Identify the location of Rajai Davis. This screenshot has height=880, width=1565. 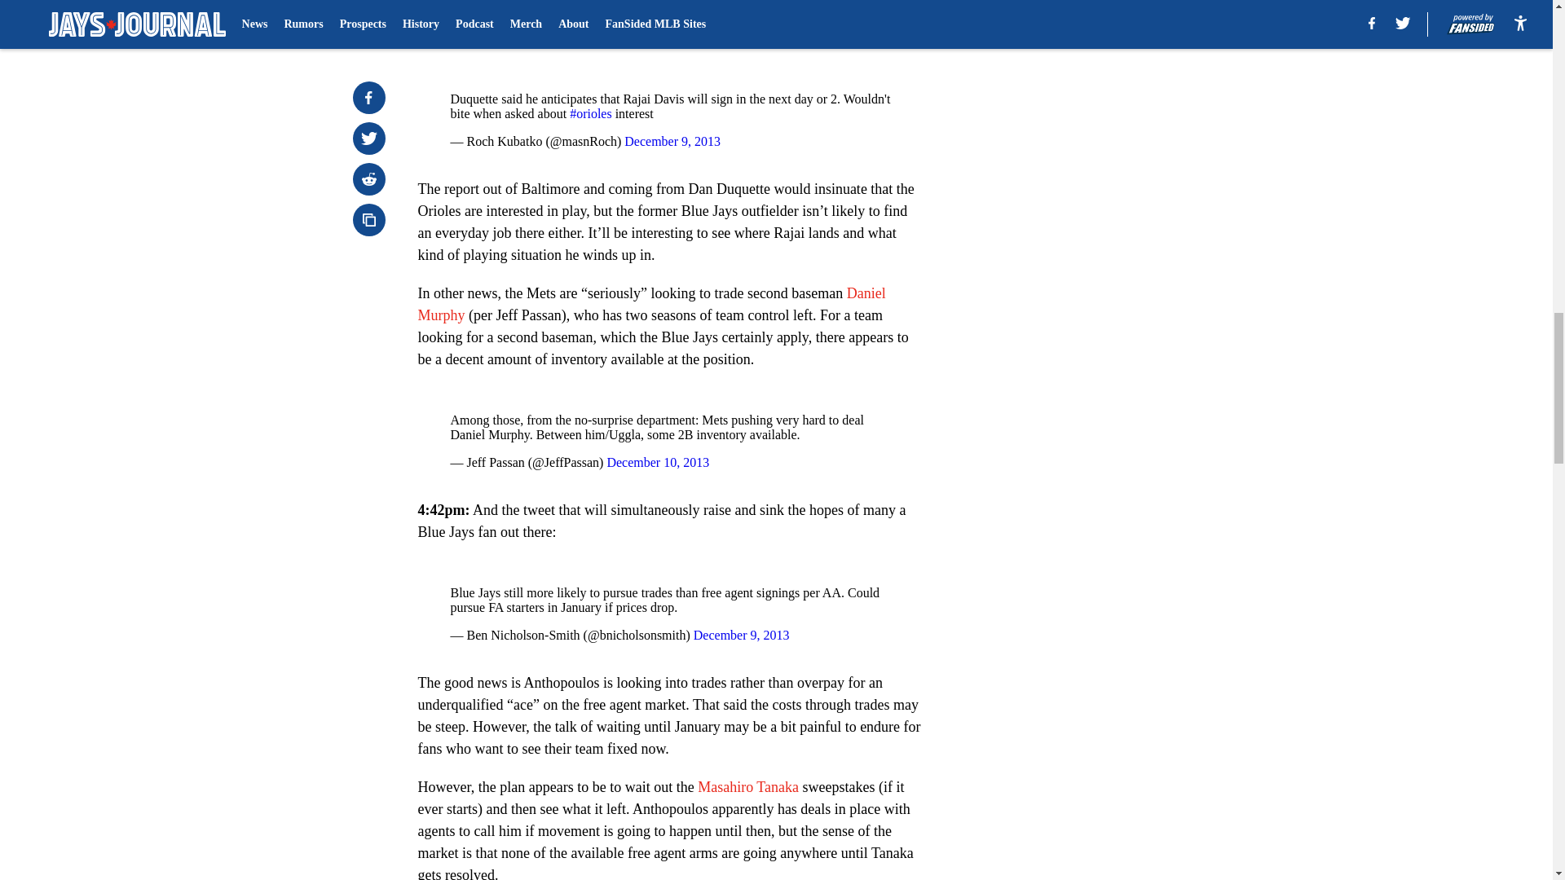
(715, 16).